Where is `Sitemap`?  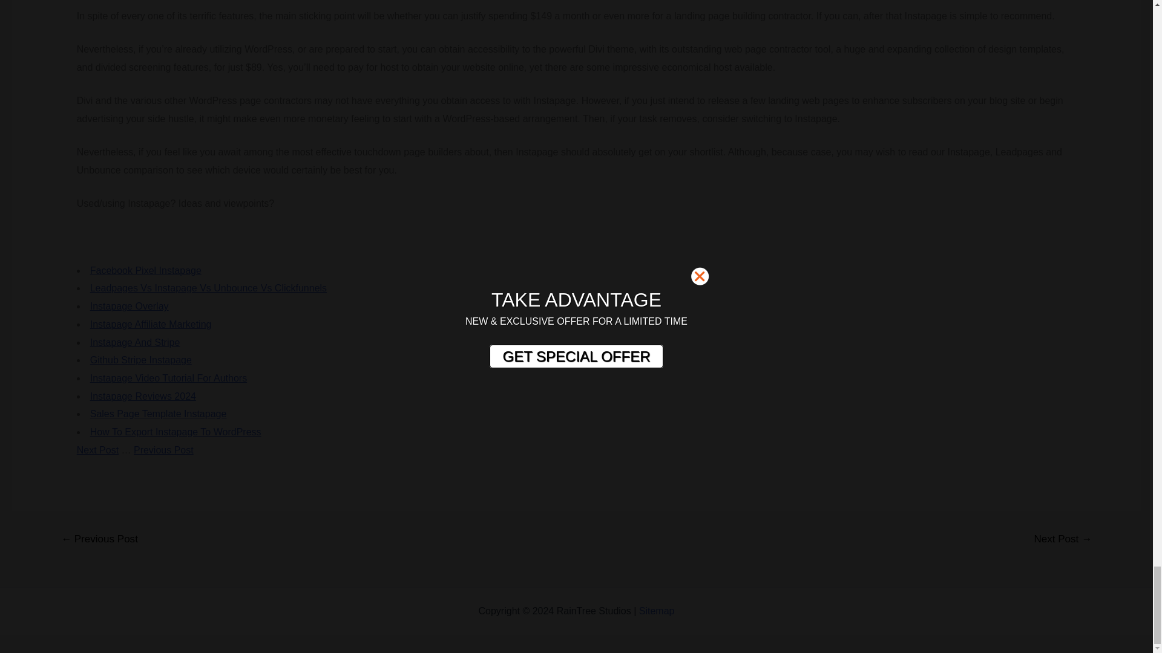 Sitemap is located at coordinates (657, 611).